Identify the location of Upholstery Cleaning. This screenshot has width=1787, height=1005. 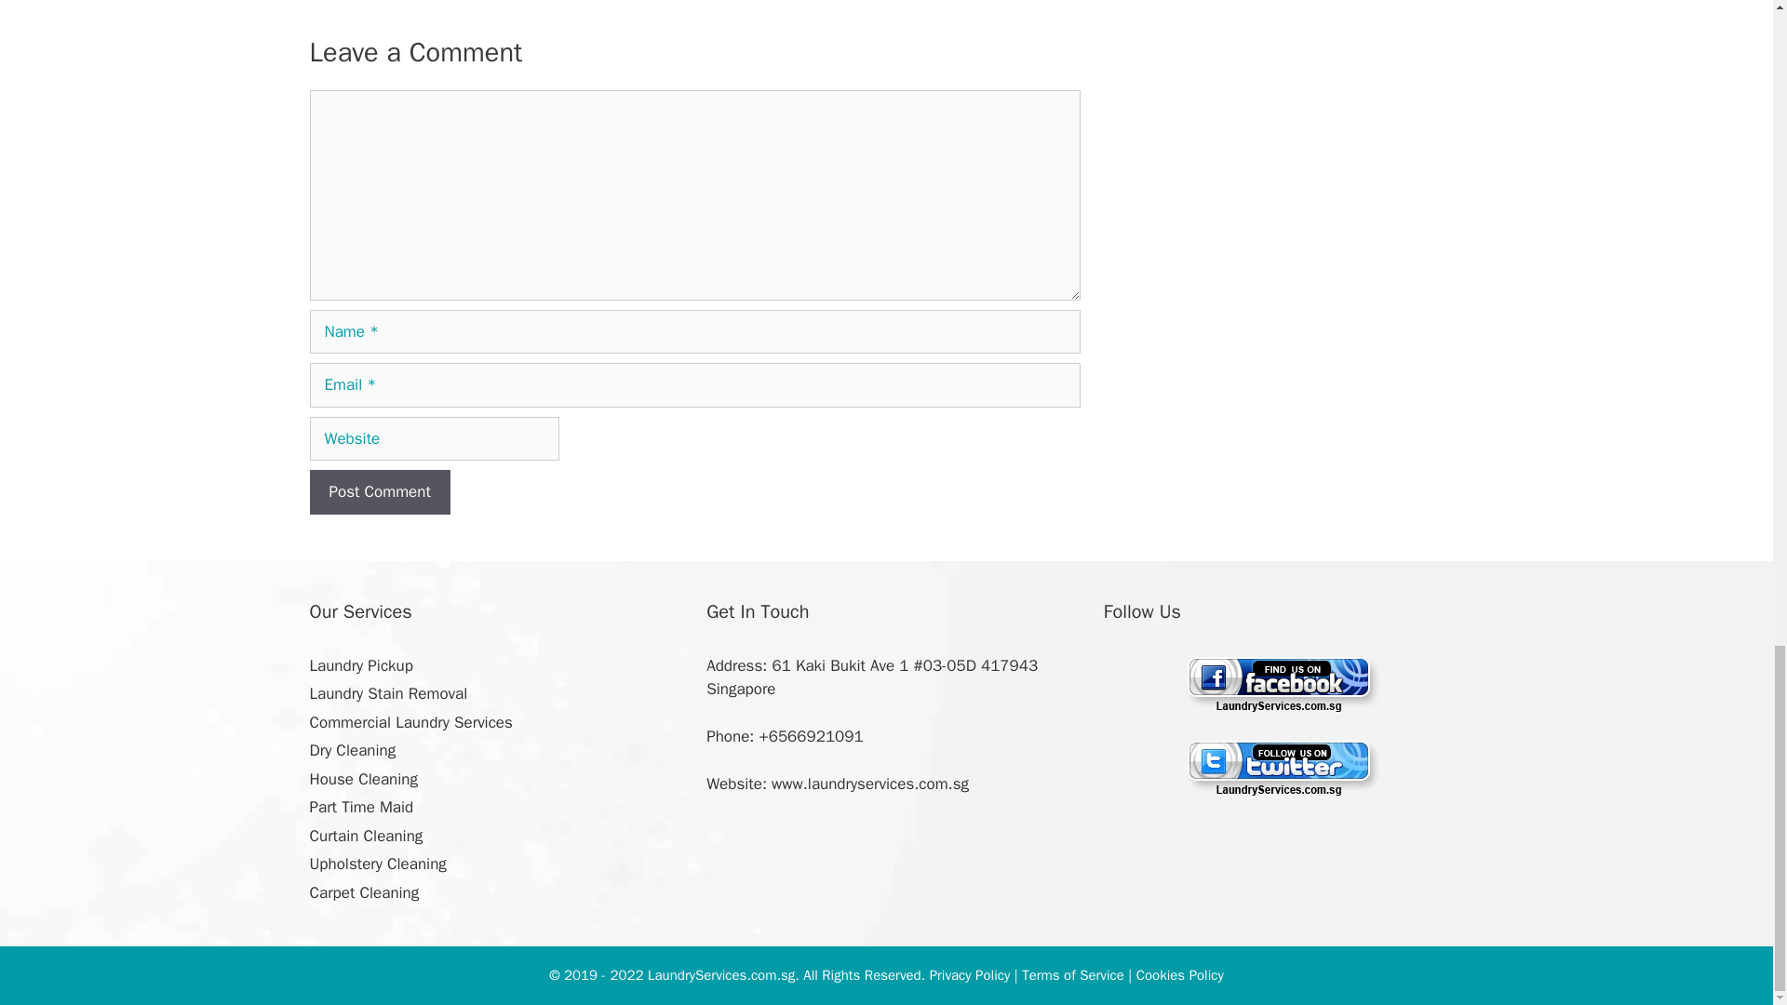
(377, 864).